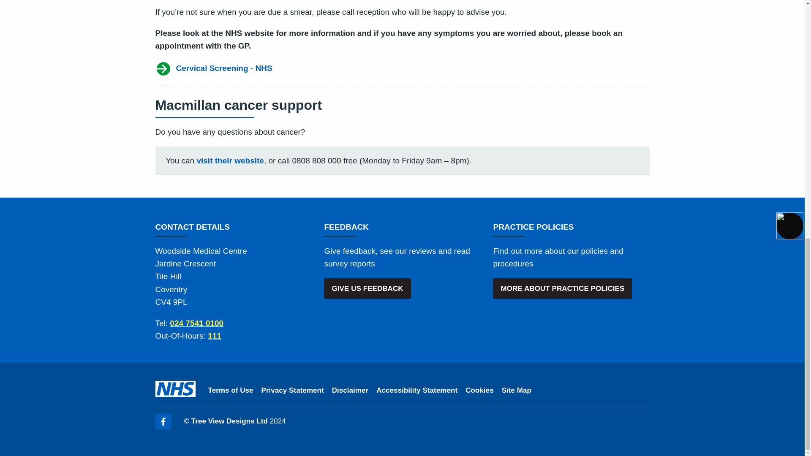 The image size is (811, 456). Describe the element at coordinates (175, 388) in the screenshot. I see `The NHS Logo` at that location.